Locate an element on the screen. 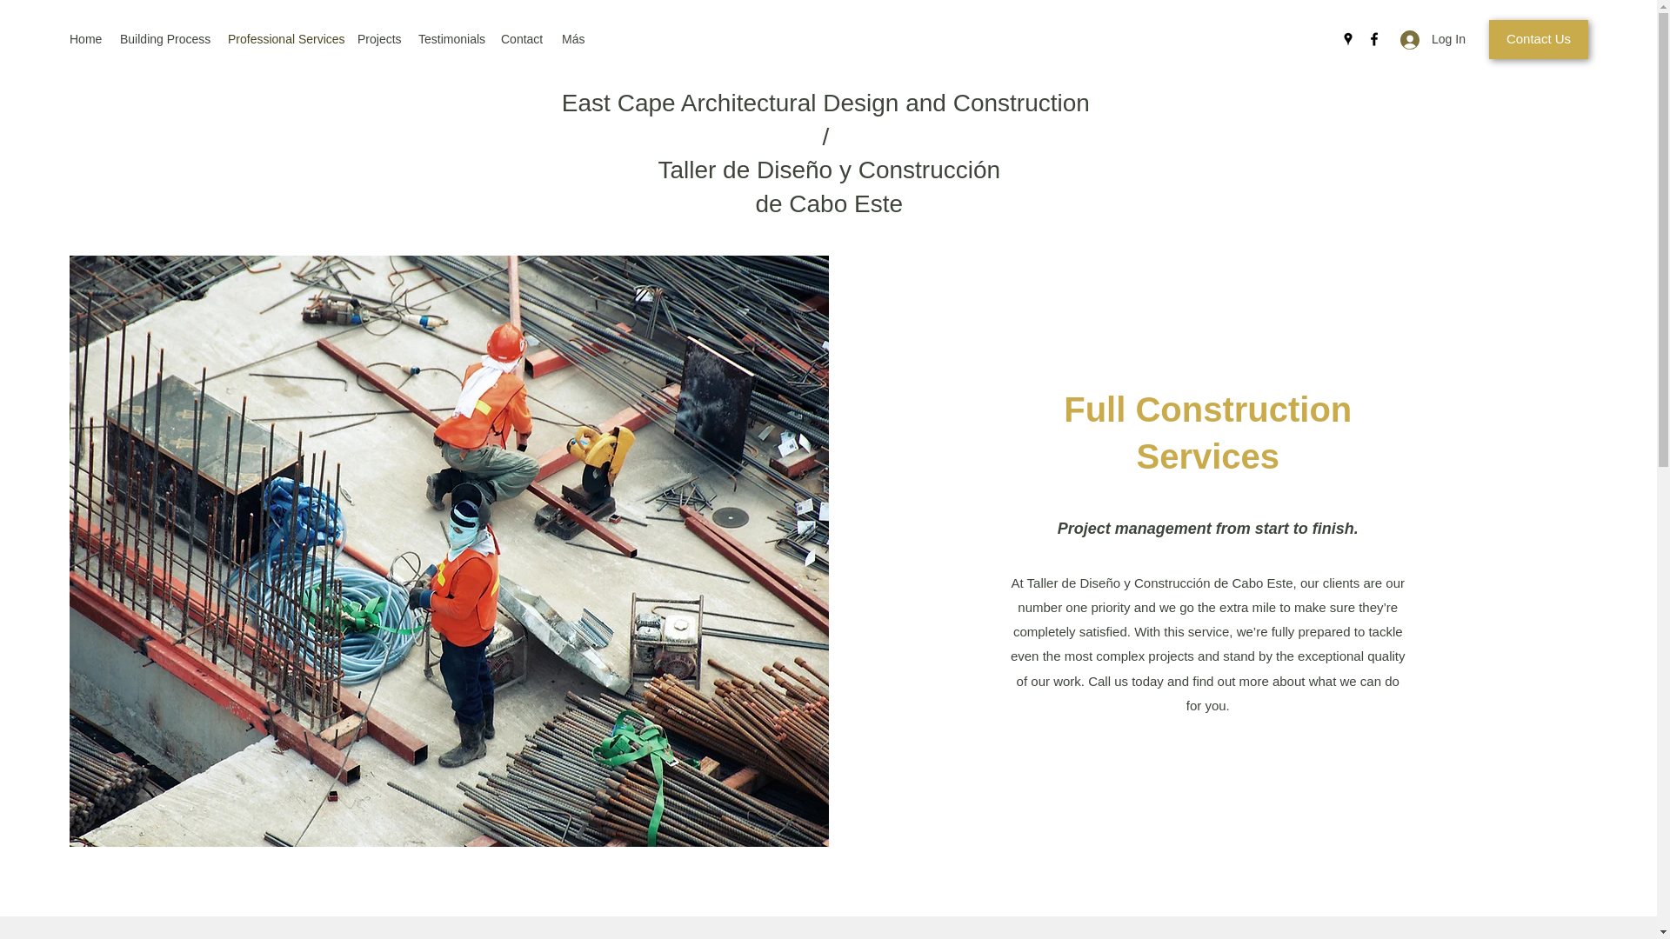 The height and width of the screenshot is (939, 1670). Testimonials is located at coordinates (451, 39).